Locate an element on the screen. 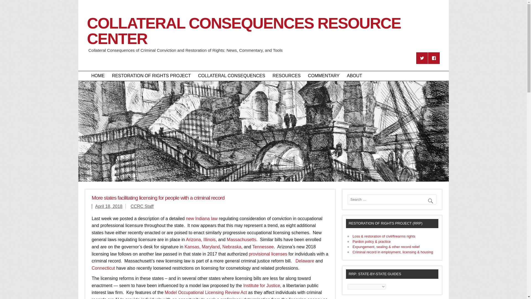 The image size is (531, 299). RESOURCES is located at coordinates (287, 76).